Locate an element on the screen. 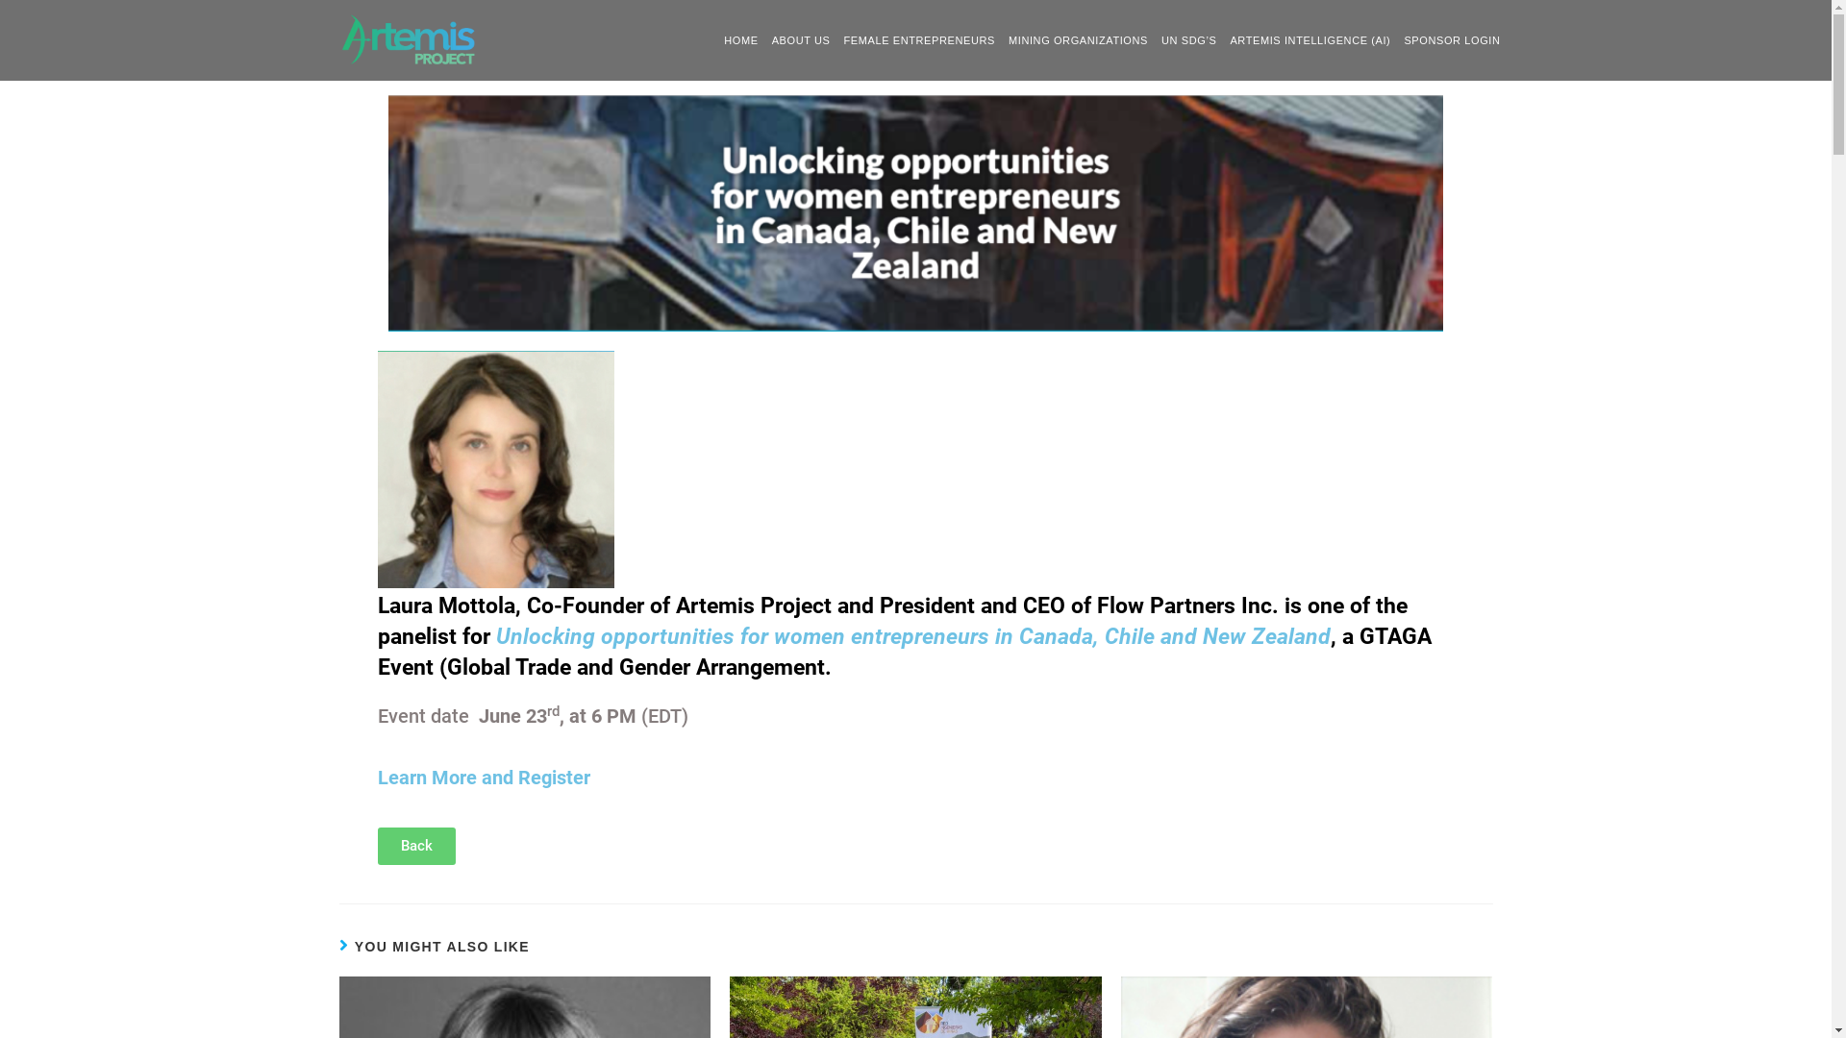  SPONSOR LOGIN is located at coordinates (1452, 40).